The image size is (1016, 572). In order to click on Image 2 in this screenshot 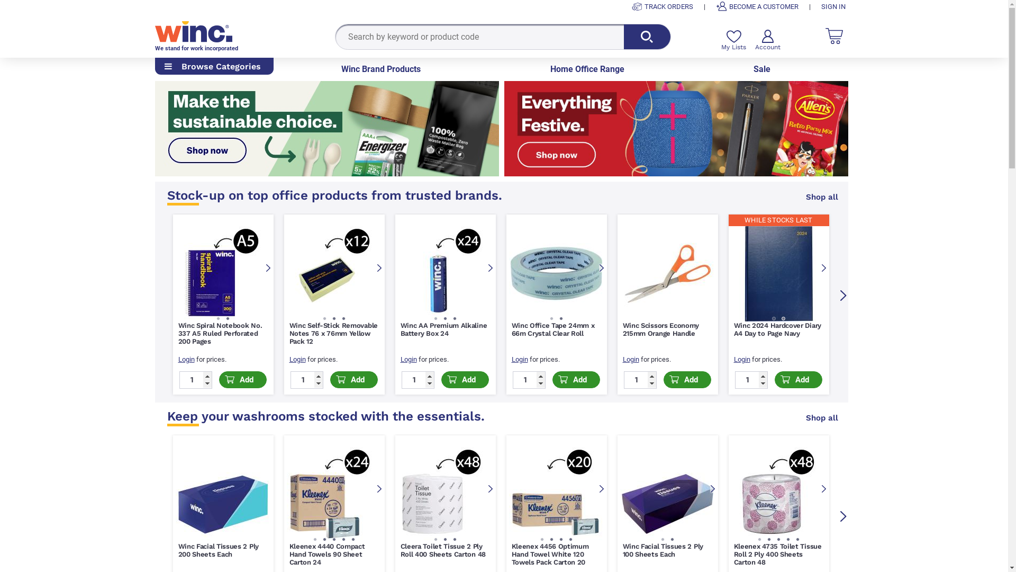, I will do `click(334, 319)`.